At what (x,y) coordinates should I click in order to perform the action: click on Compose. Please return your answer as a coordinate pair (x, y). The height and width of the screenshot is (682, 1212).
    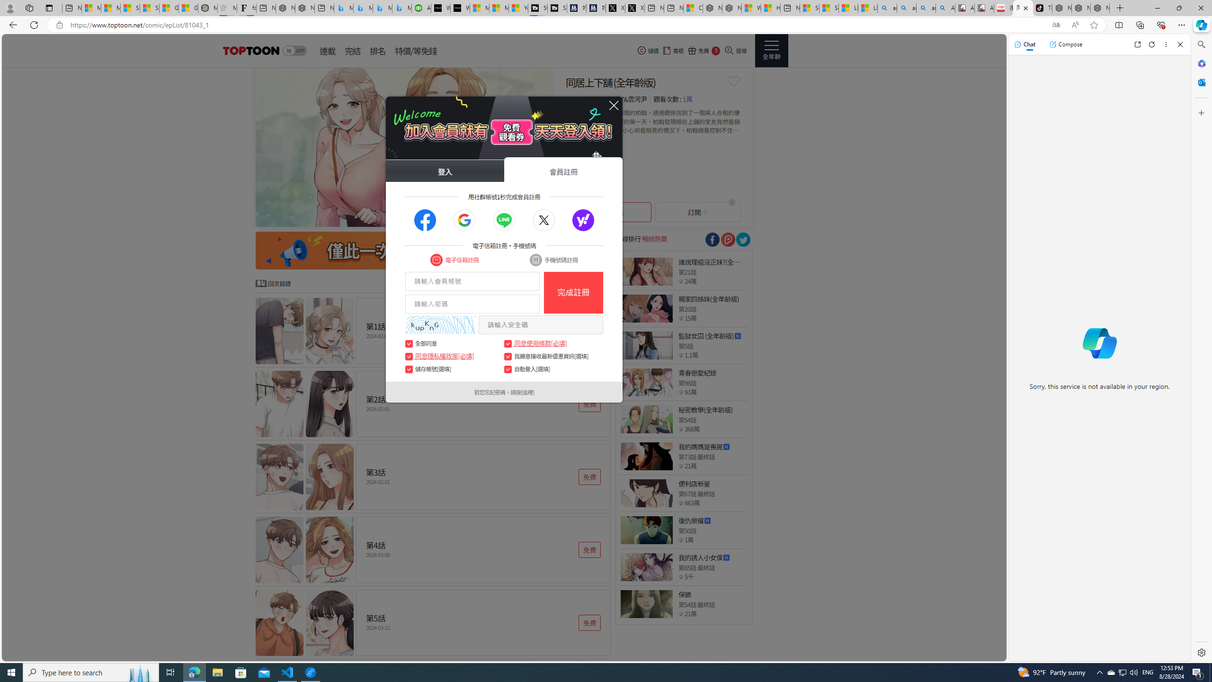
    Looking at the image, I should click on (1066, 44).